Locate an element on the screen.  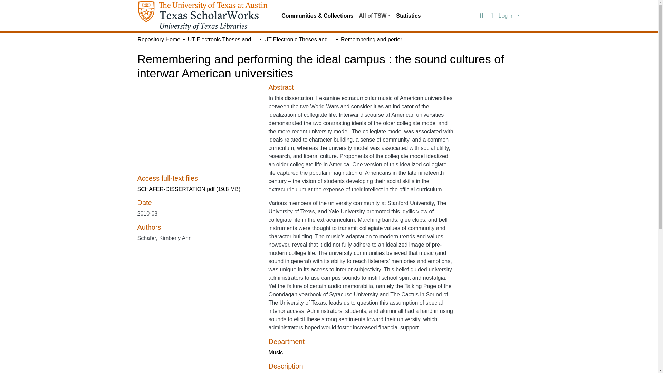
Repository Home is located at coordinates (159, 39).